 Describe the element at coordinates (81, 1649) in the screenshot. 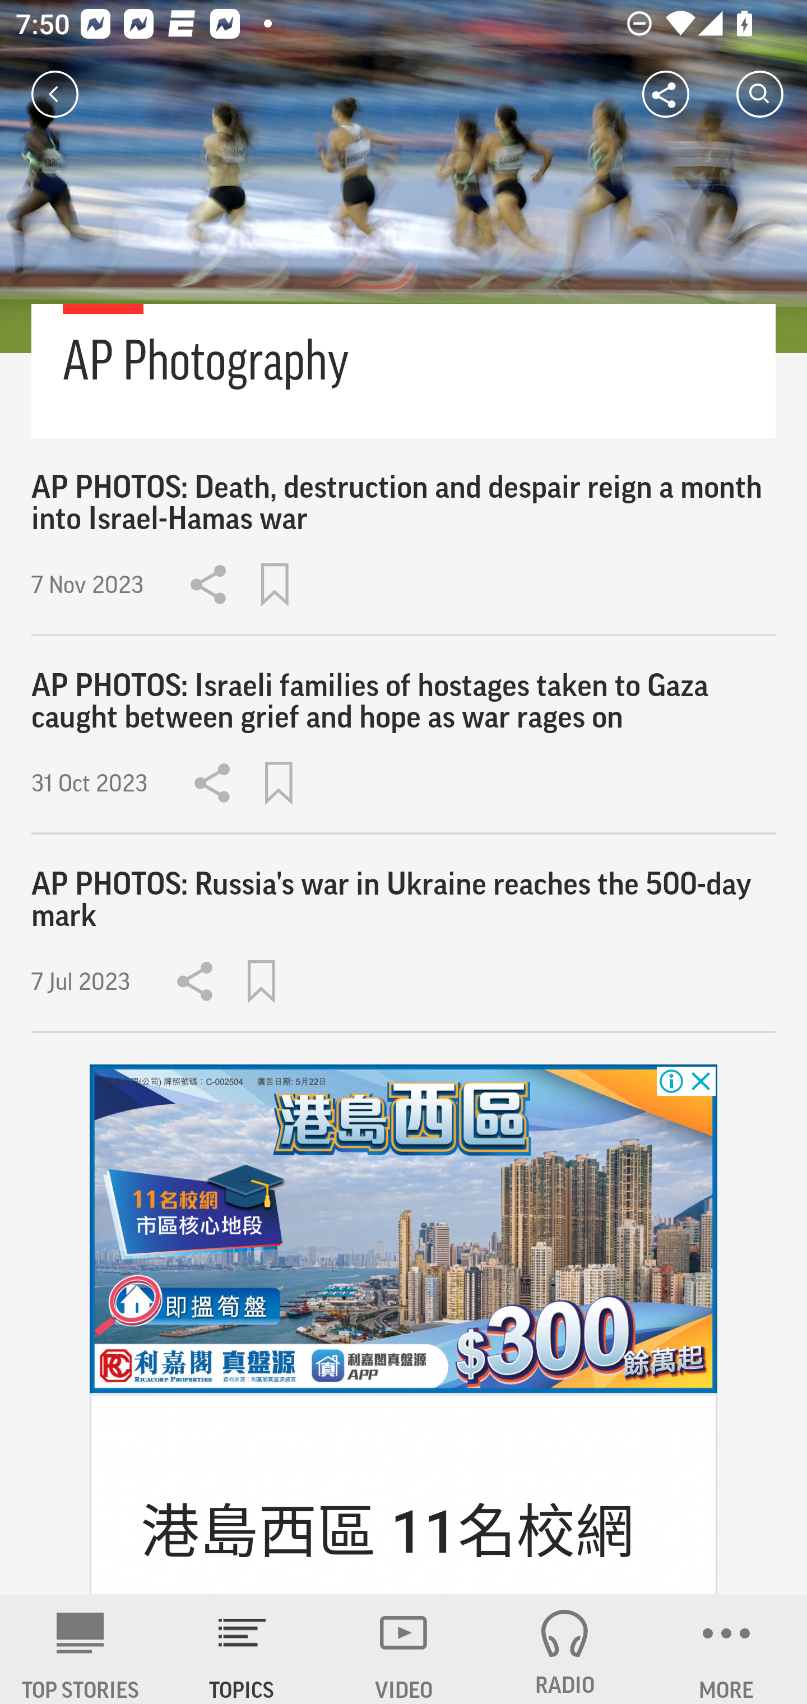

I see `AP News TOP STORIES` at that location.